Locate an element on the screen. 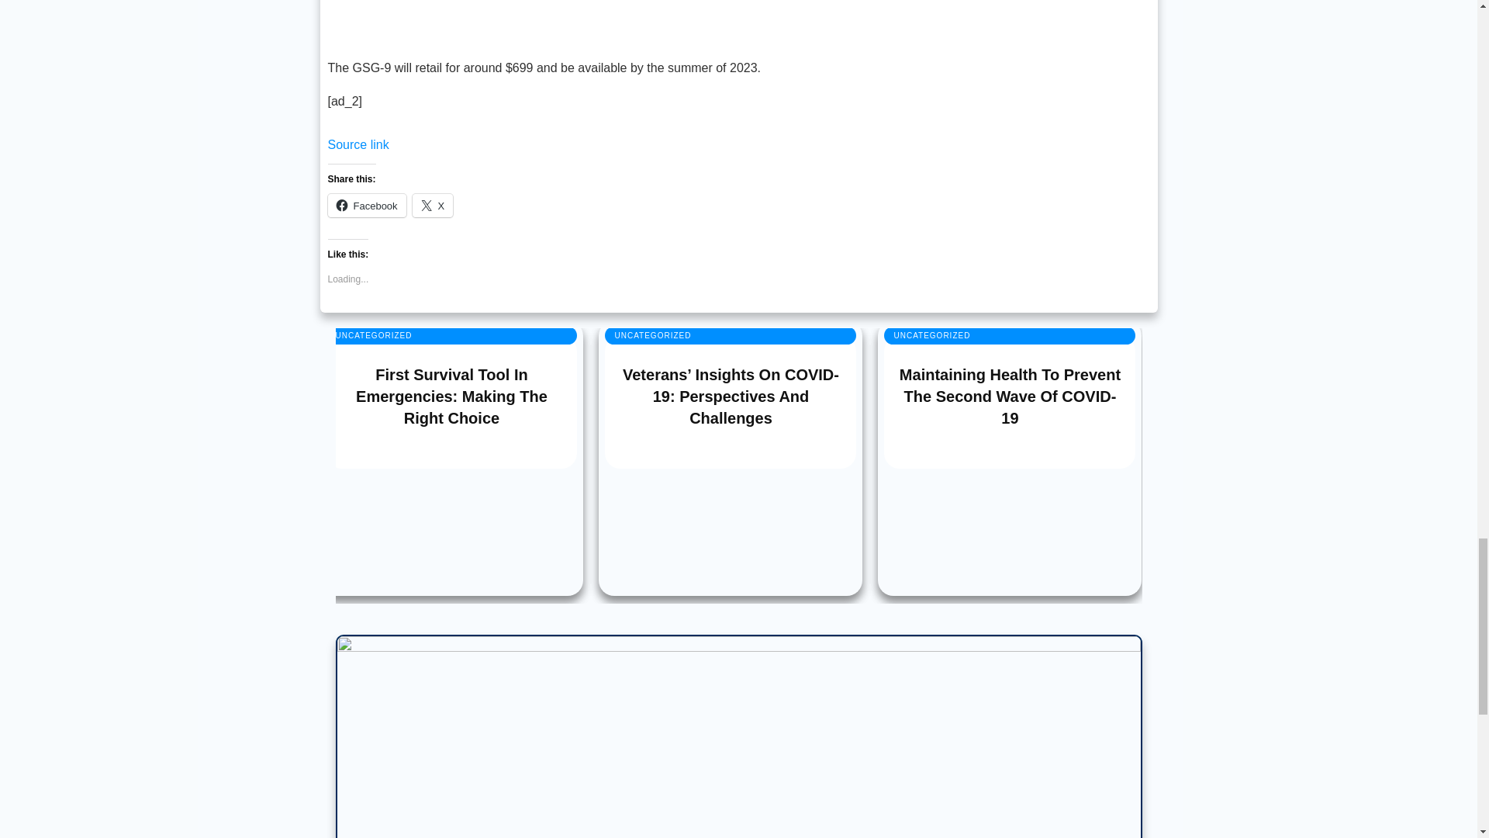  Click to share on X is located at coordinates (433, 205).